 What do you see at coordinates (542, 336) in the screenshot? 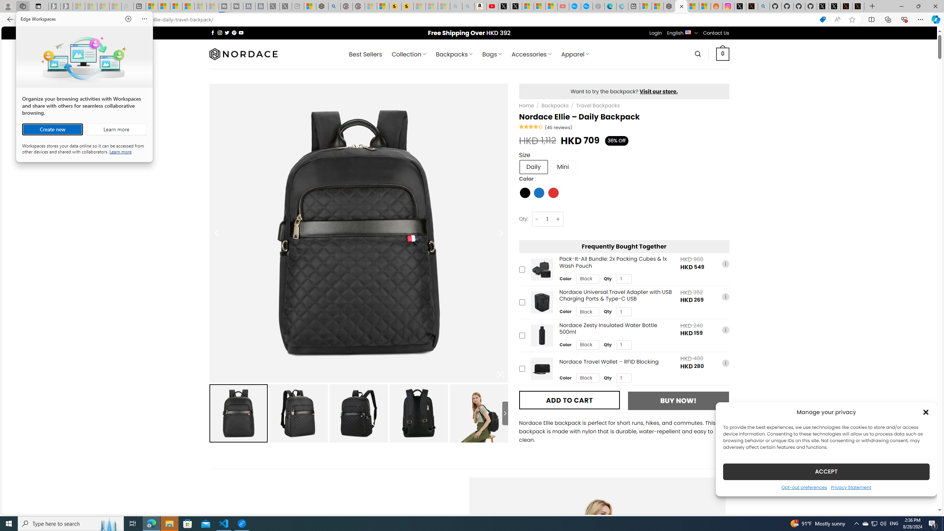
I see `Nordace Zesty Insulated Water Bottle 500ml` at bounding box center [542, 336].